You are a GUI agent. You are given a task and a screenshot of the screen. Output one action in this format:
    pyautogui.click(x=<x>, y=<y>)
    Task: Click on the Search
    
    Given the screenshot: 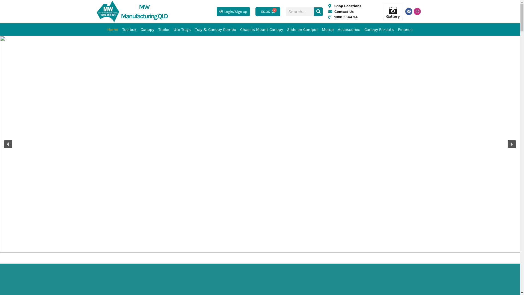 What is the action you would take?
    pyautogui.click(x=318, y=11)
    